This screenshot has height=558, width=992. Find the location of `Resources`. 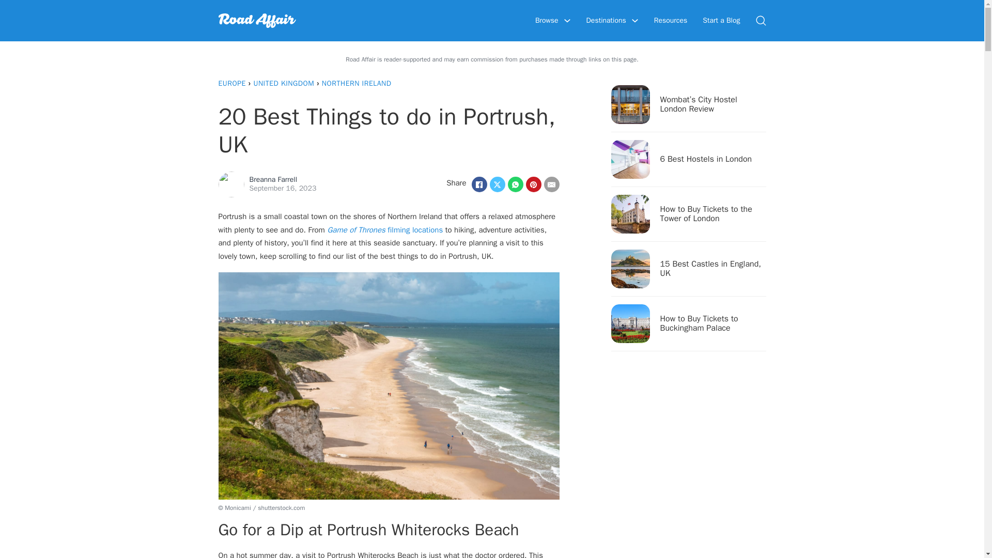

Resources is located at coordinates (671, 21).